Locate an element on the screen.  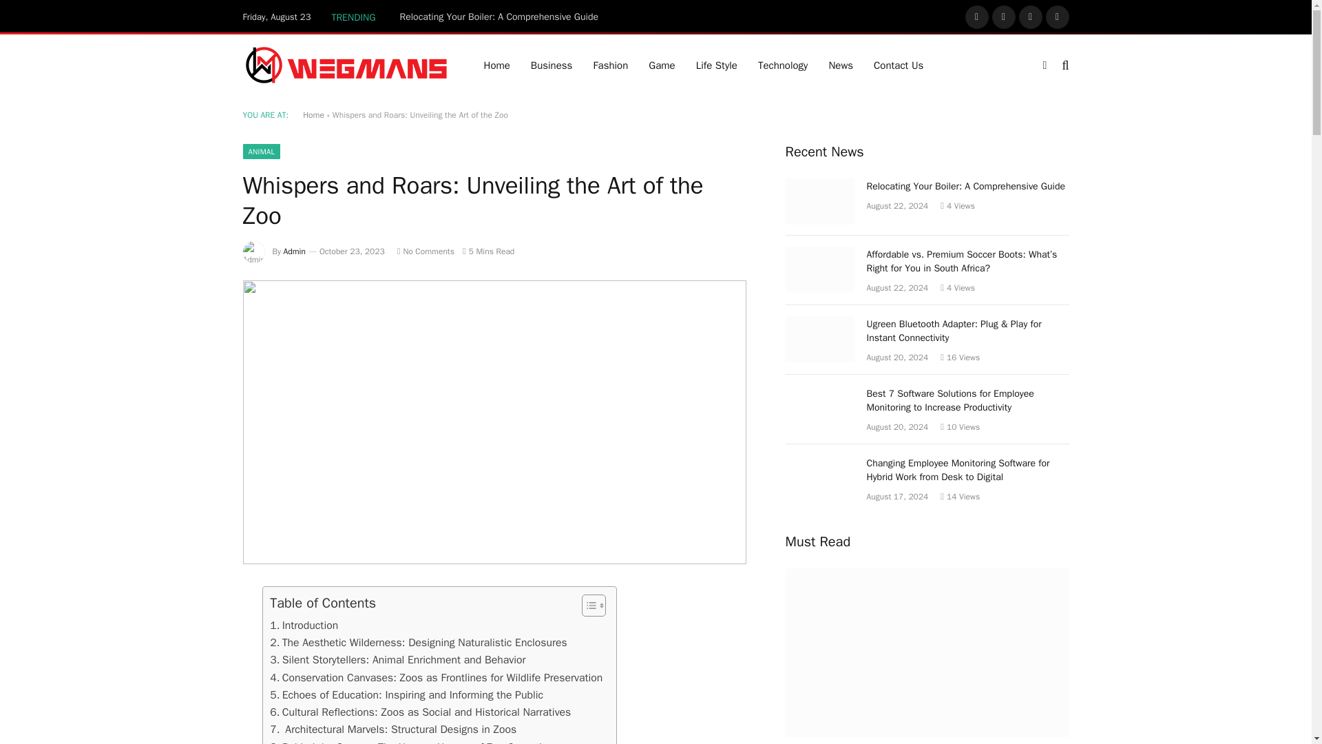
Switch to Dark Design - easier on eyes. is located at coordinates (1044, 65).